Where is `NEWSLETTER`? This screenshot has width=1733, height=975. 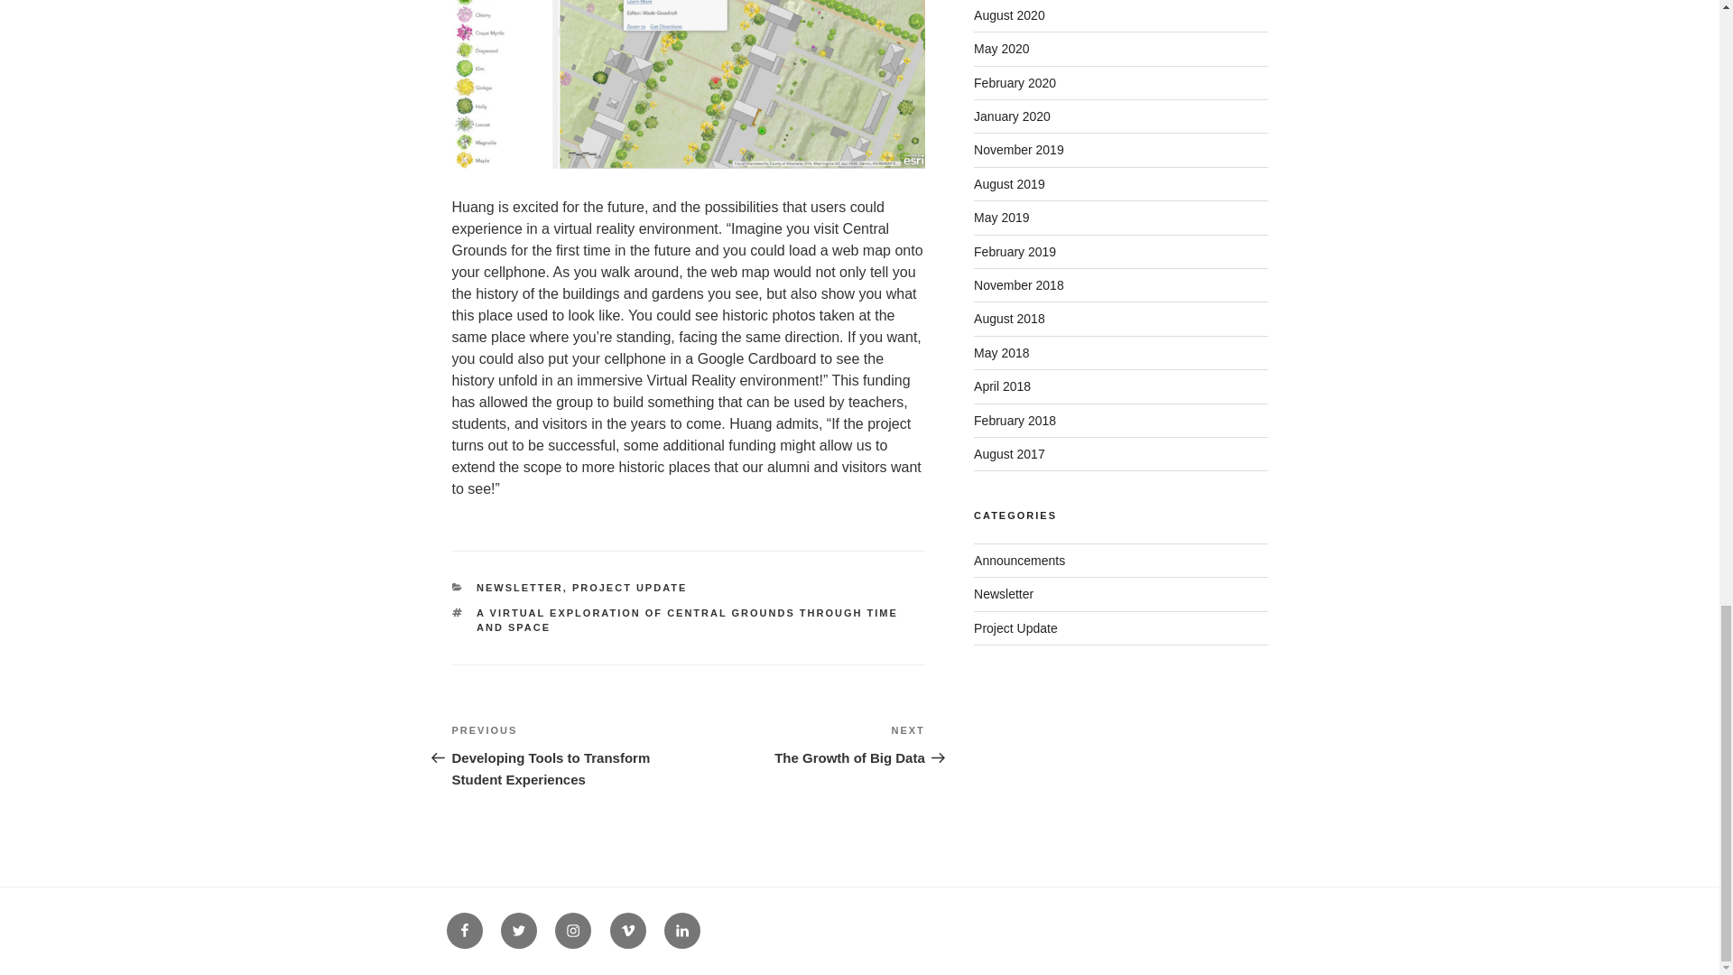 NEWSLETTER is located at coordinates (807, 744).